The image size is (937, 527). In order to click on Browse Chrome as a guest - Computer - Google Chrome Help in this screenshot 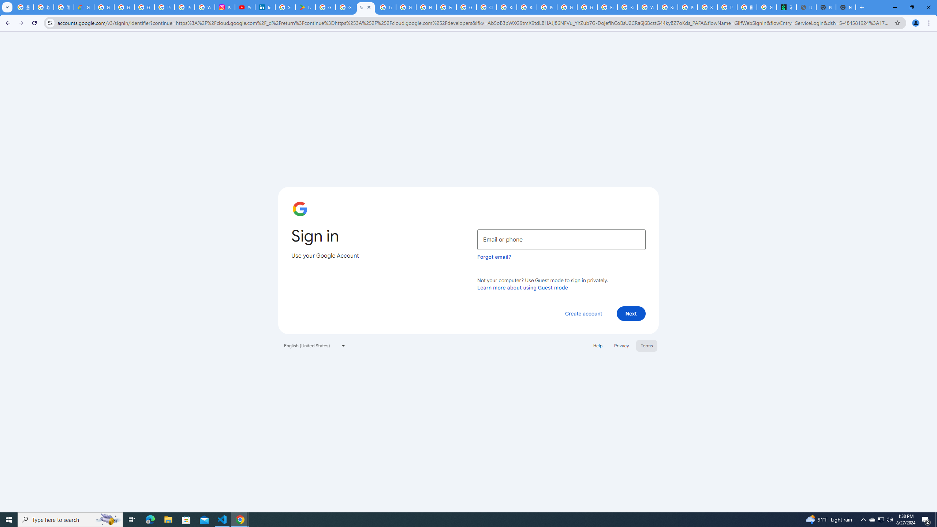, I will do `click(627, 7)`.